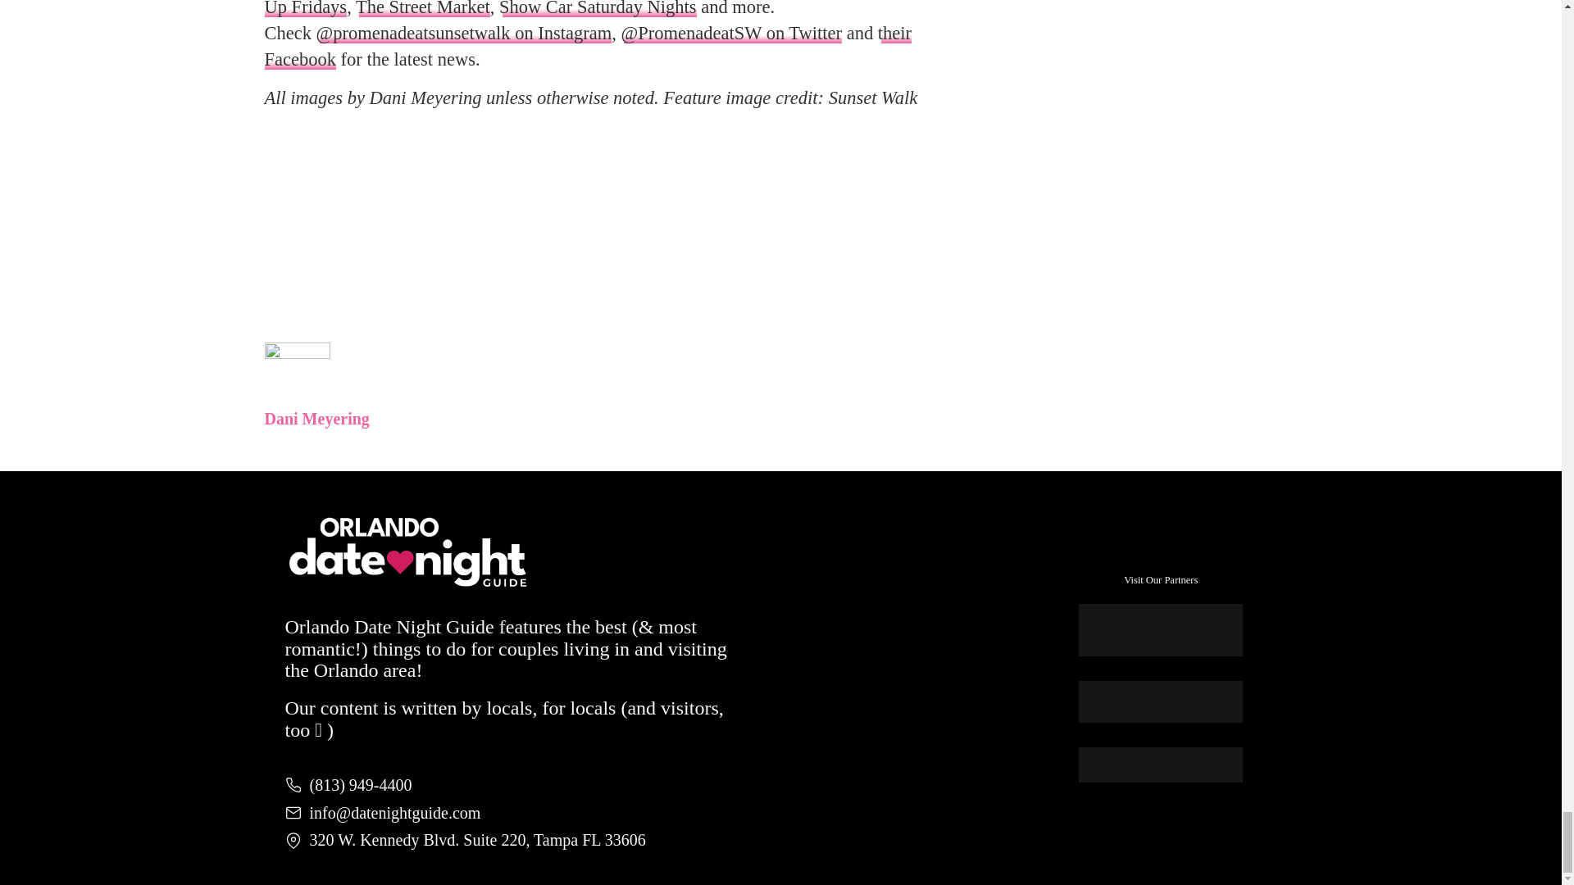  What do you see at coordinates (1161, 629) in the screenshot?
I see `Link to Orlando Date Night Guide's website` at bounding box center [1161, 629].